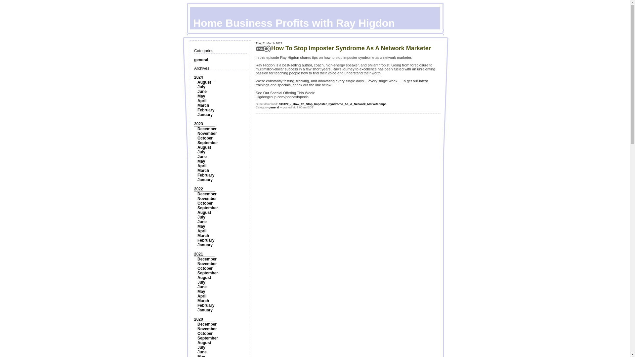 Image resolution: width=635 pixels, height=357 pixels. Describe the element at coordinates (204, 213) in the screenshot. I see `August` at that location.